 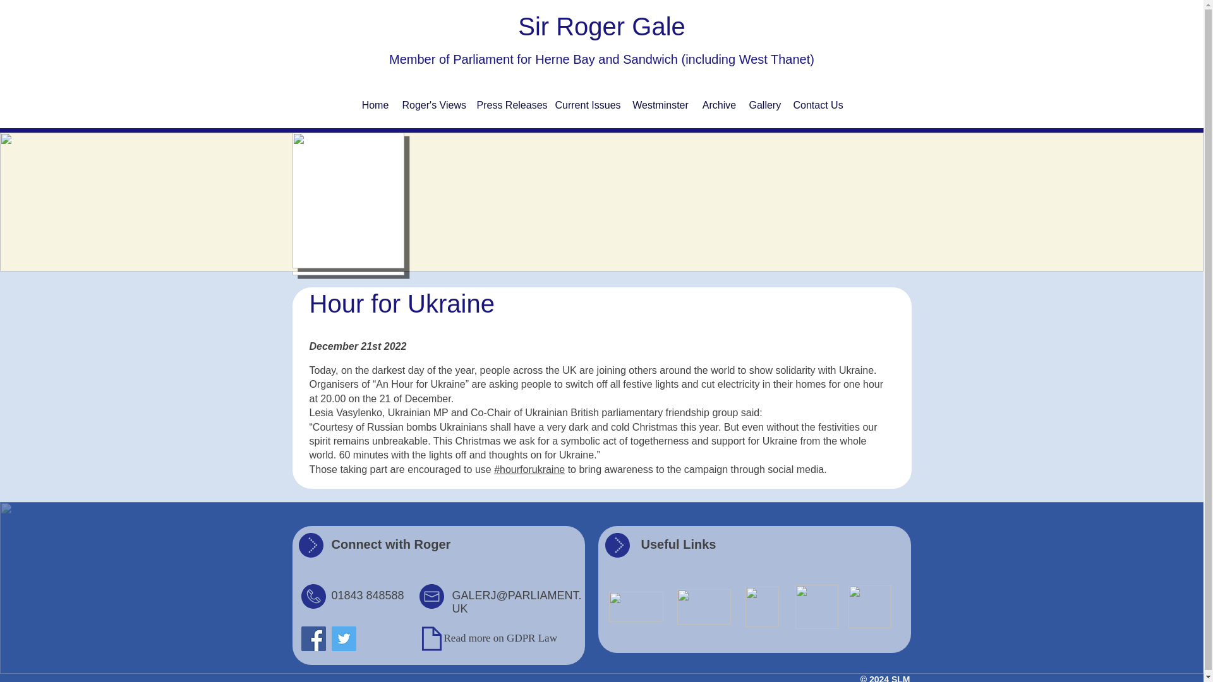 What do you see at coordinates (818, 105) in the screenshot?
I see `Contact Us` at bounding box center [818, 105].